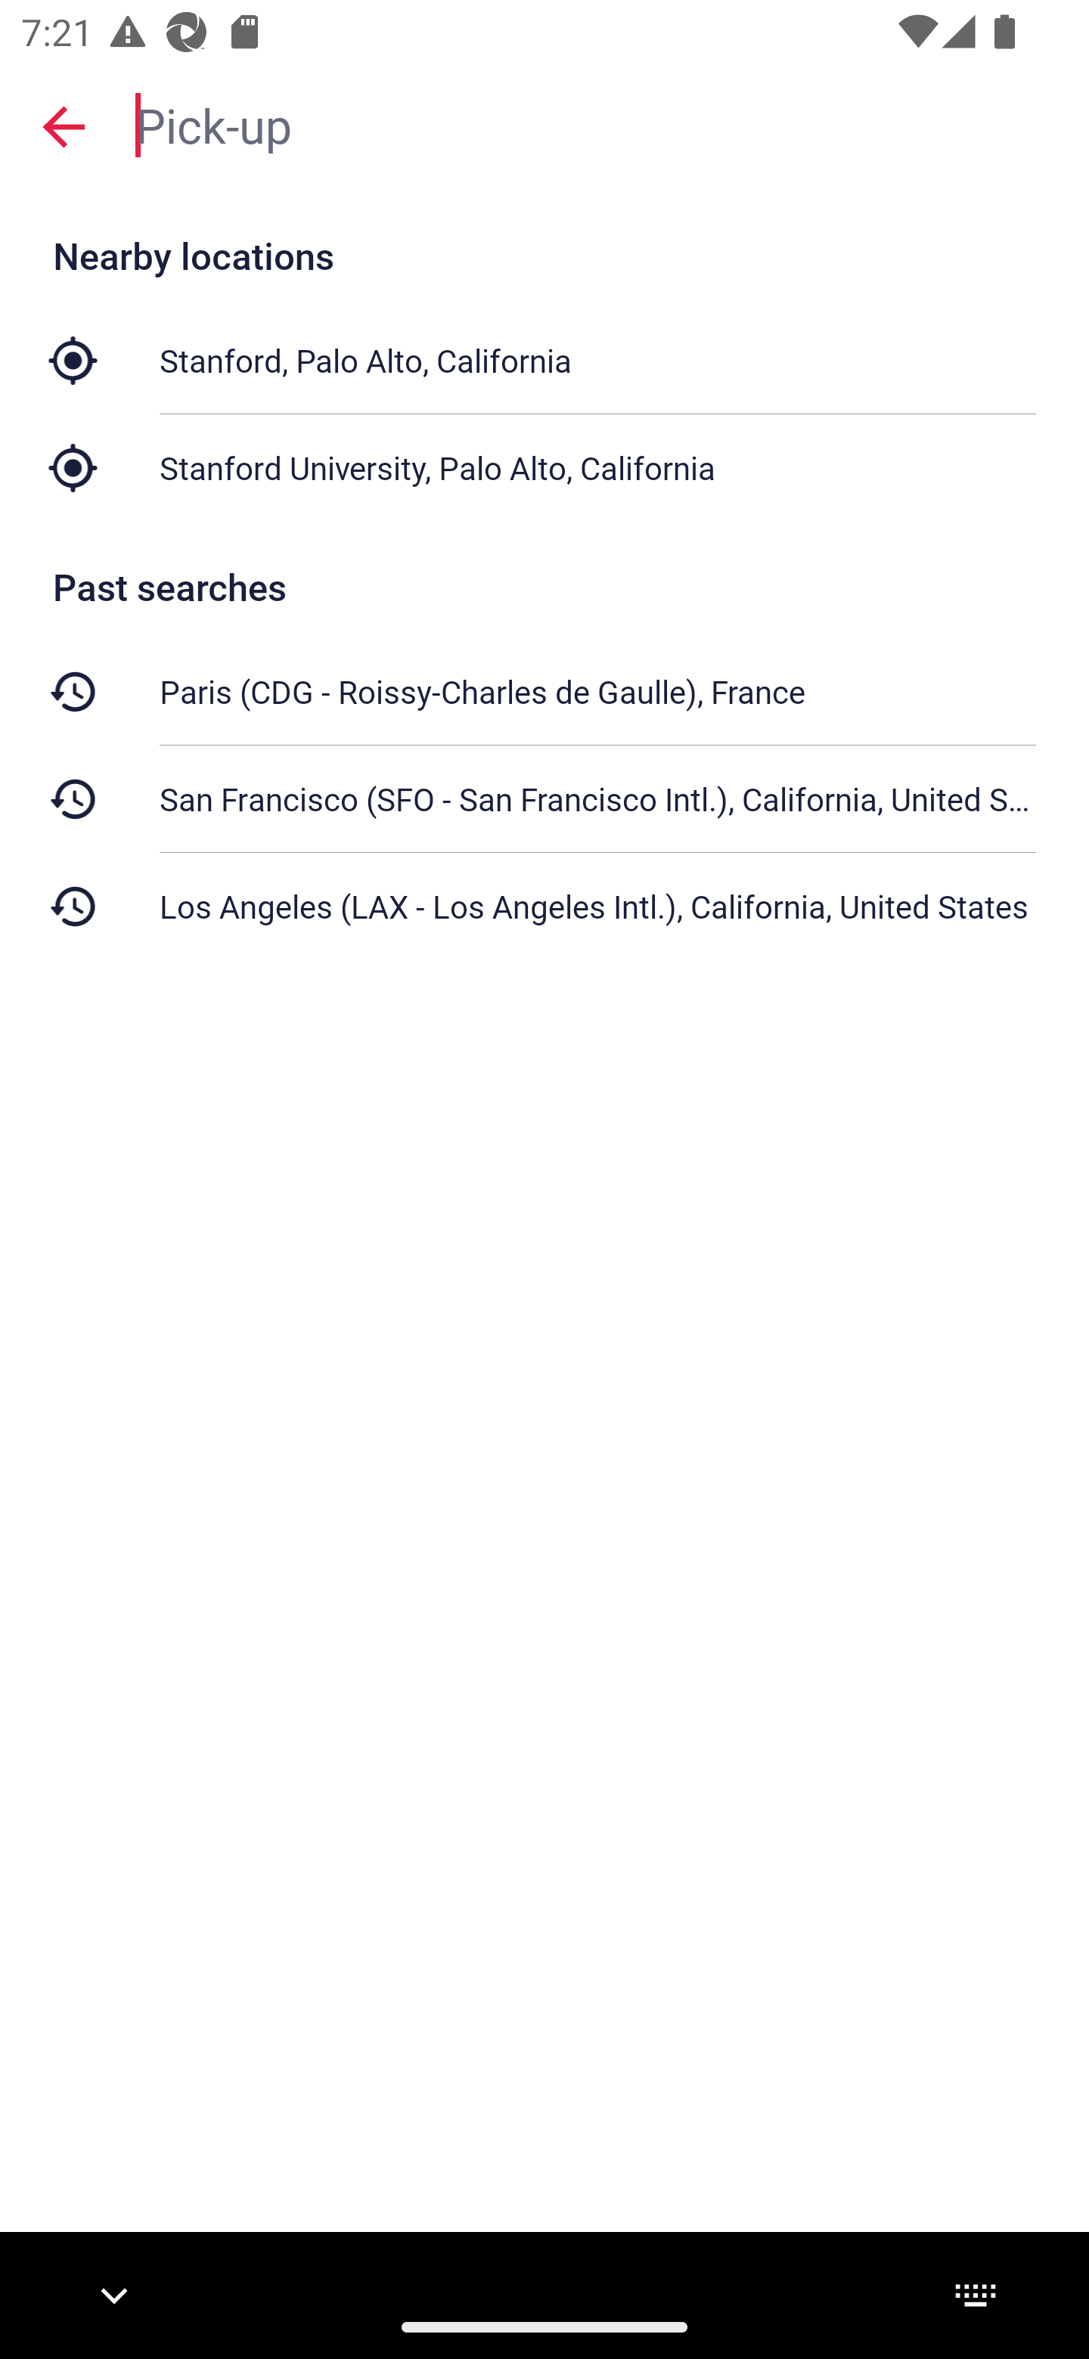 The image size is (1089, 2359). Describe the element at coordinates (597, 124) in the screenshot. I see `Pick-up, ` at that location.